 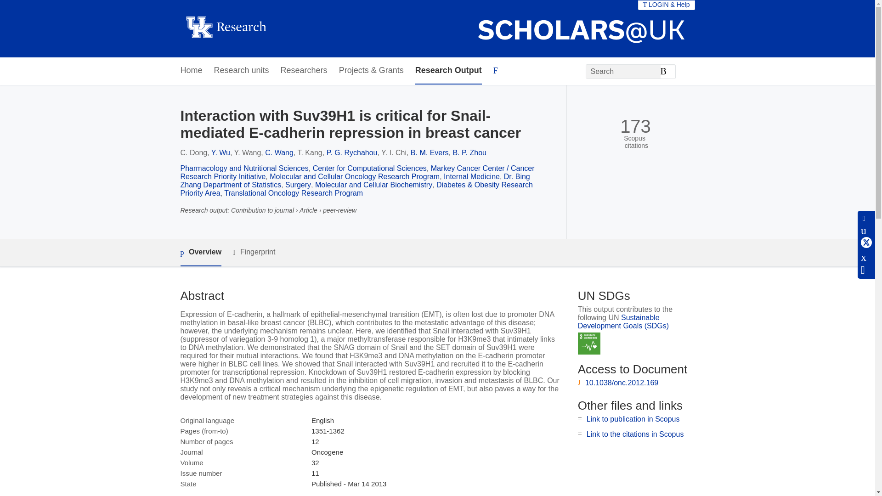 I want to click on SDG 3 - Good Health and Well-being, so click(x=589, y=344).